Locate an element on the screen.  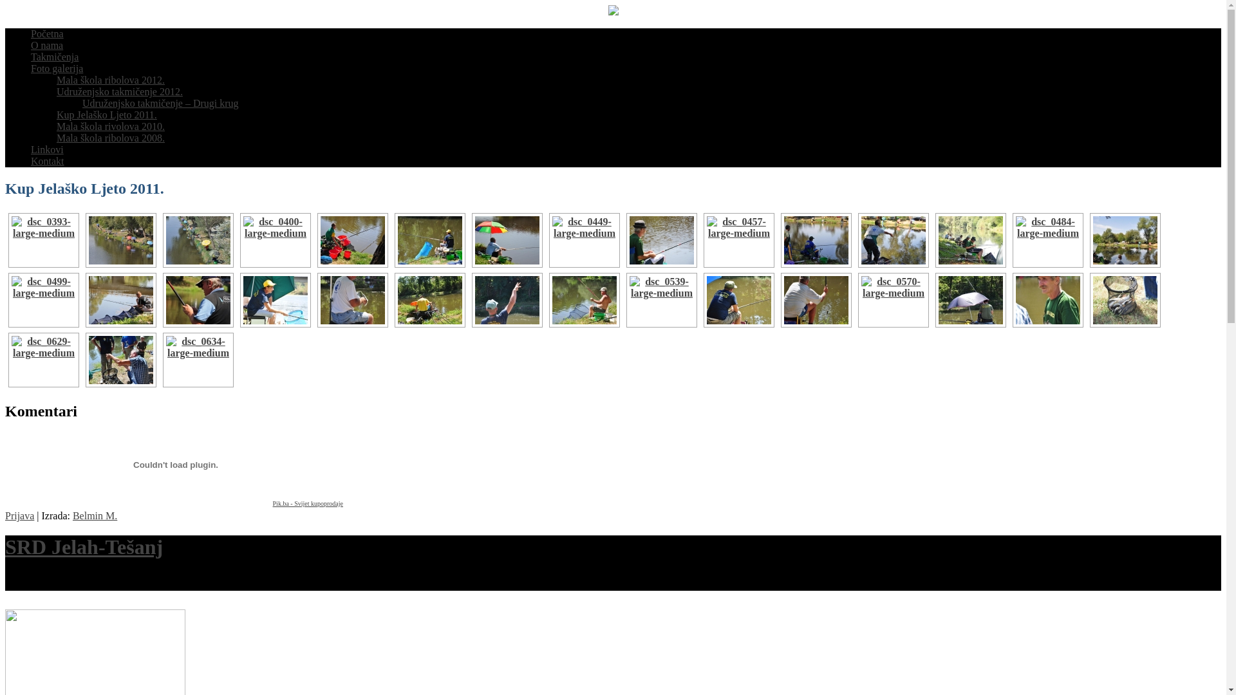
  is located at coordinates (351, 300).